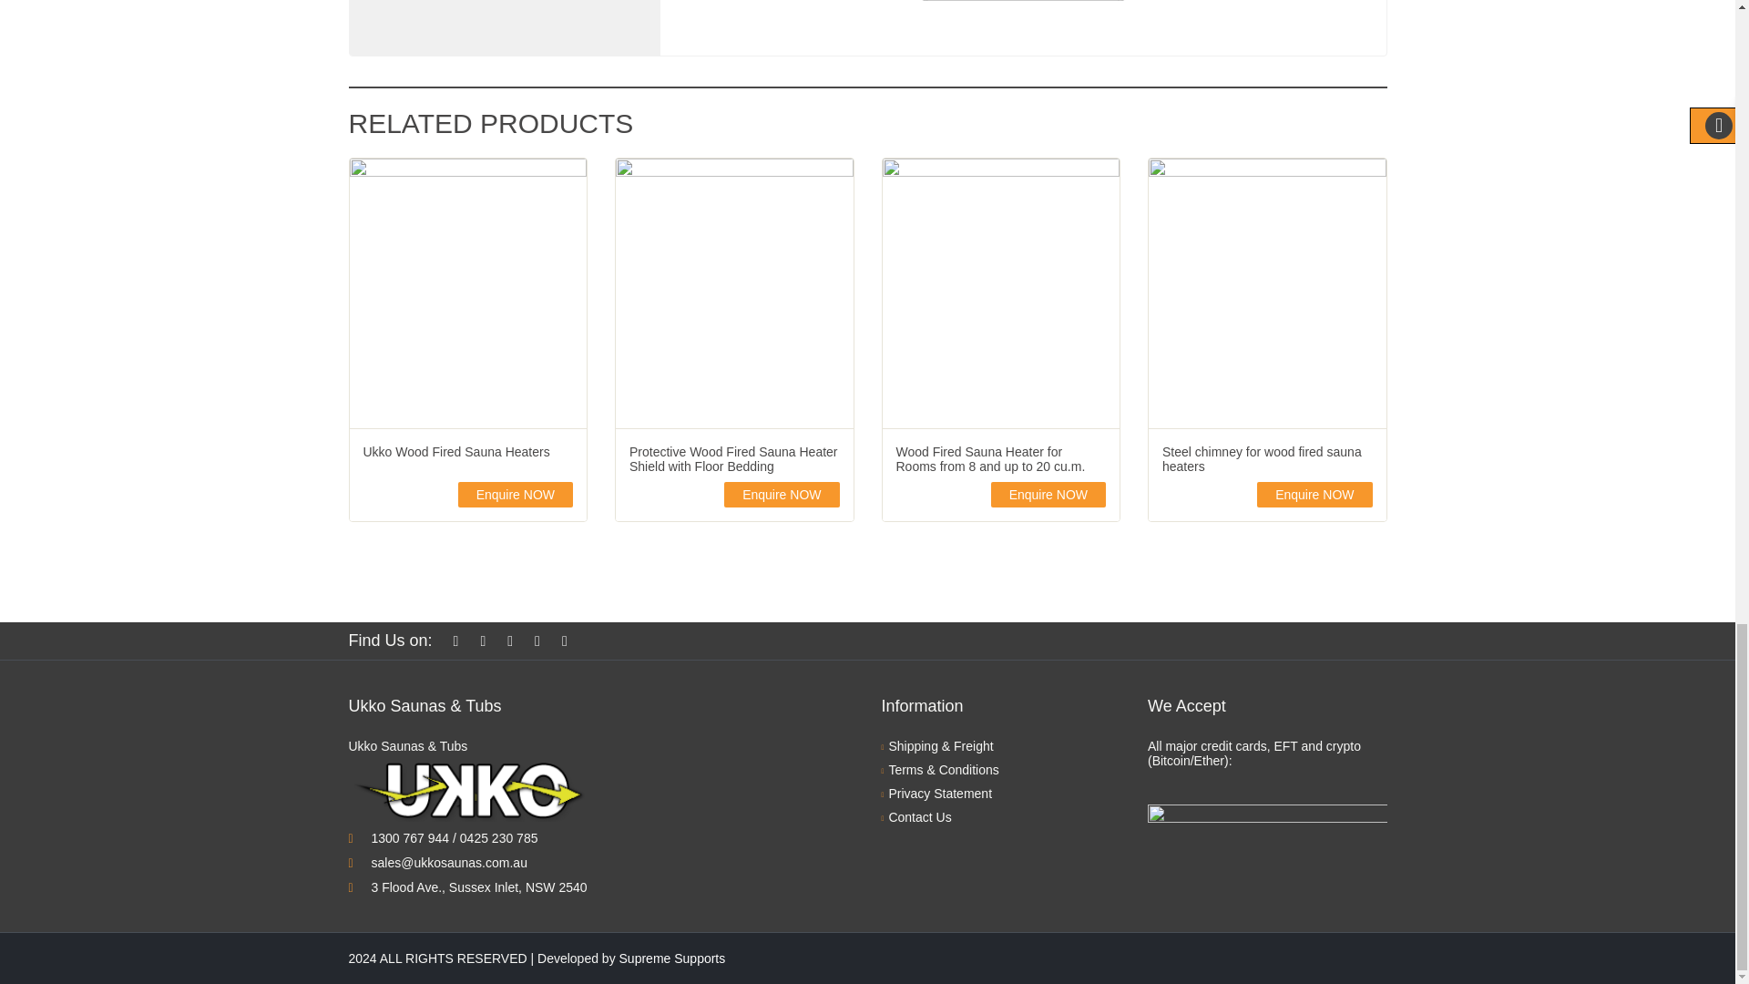 This screenshot has height=984, width=1749. I want to click on Enquire NOW, so click(516, 495).